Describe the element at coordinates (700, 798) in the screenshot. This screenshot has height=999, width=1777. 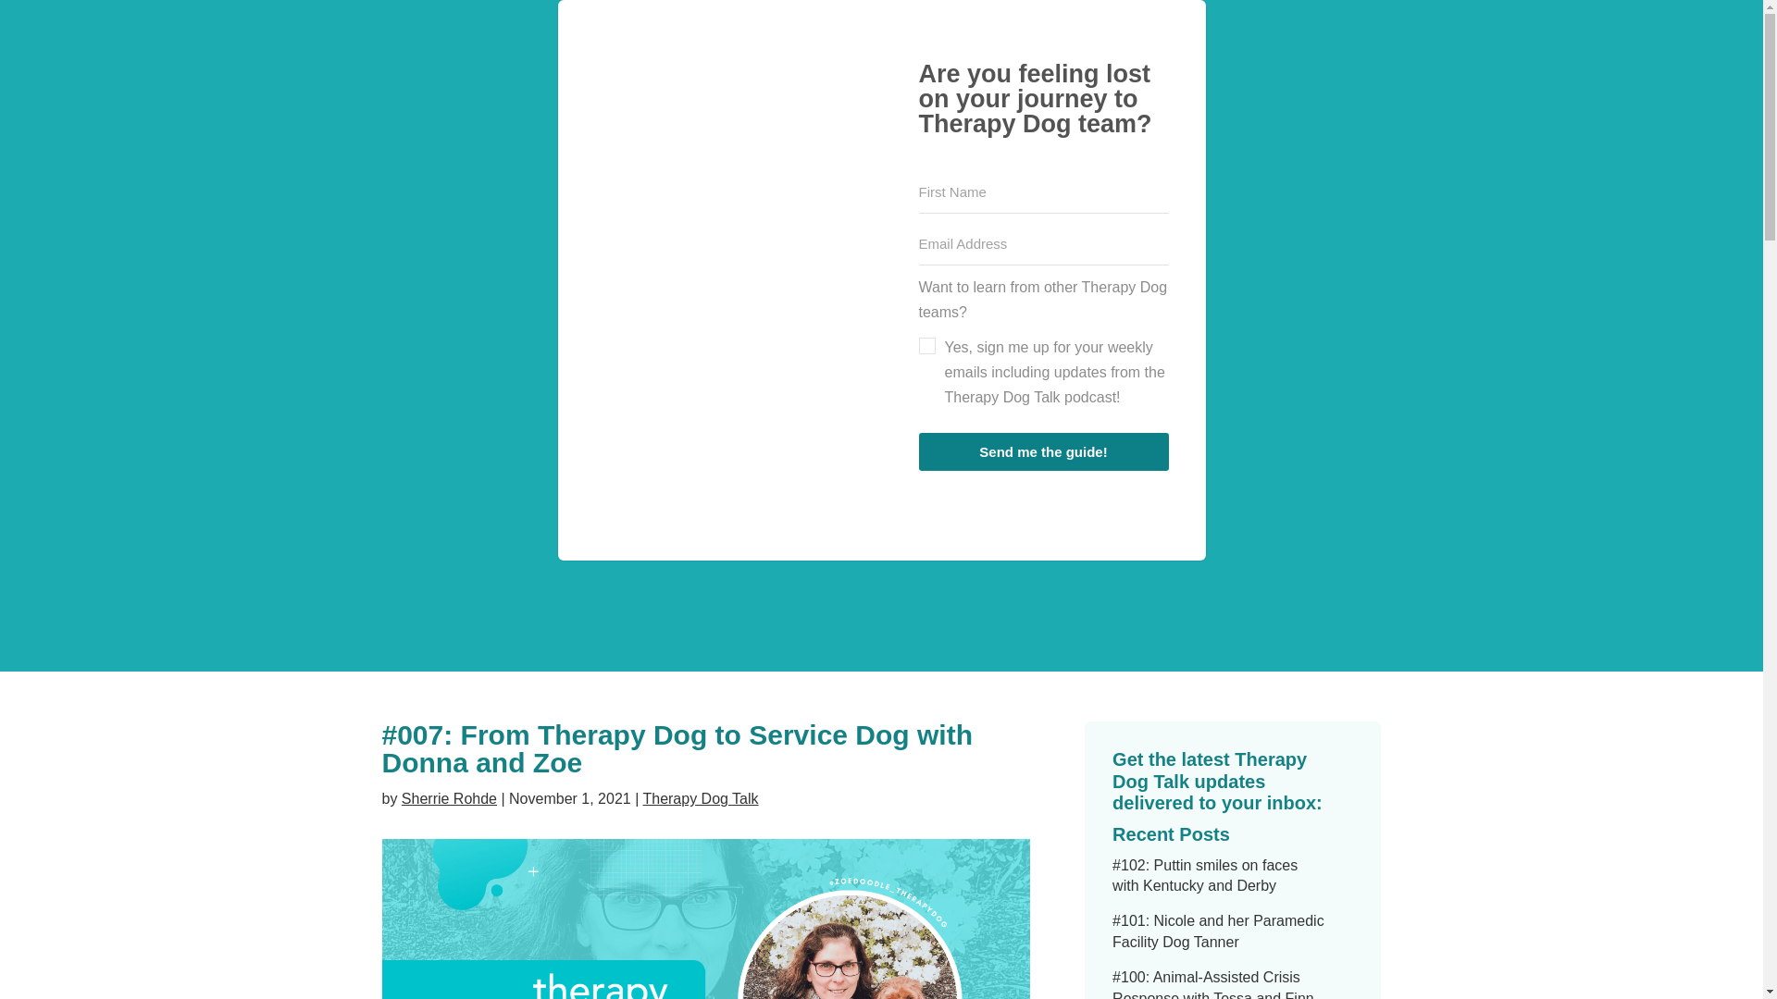
I see `Therapy Dog Talk` at that location.